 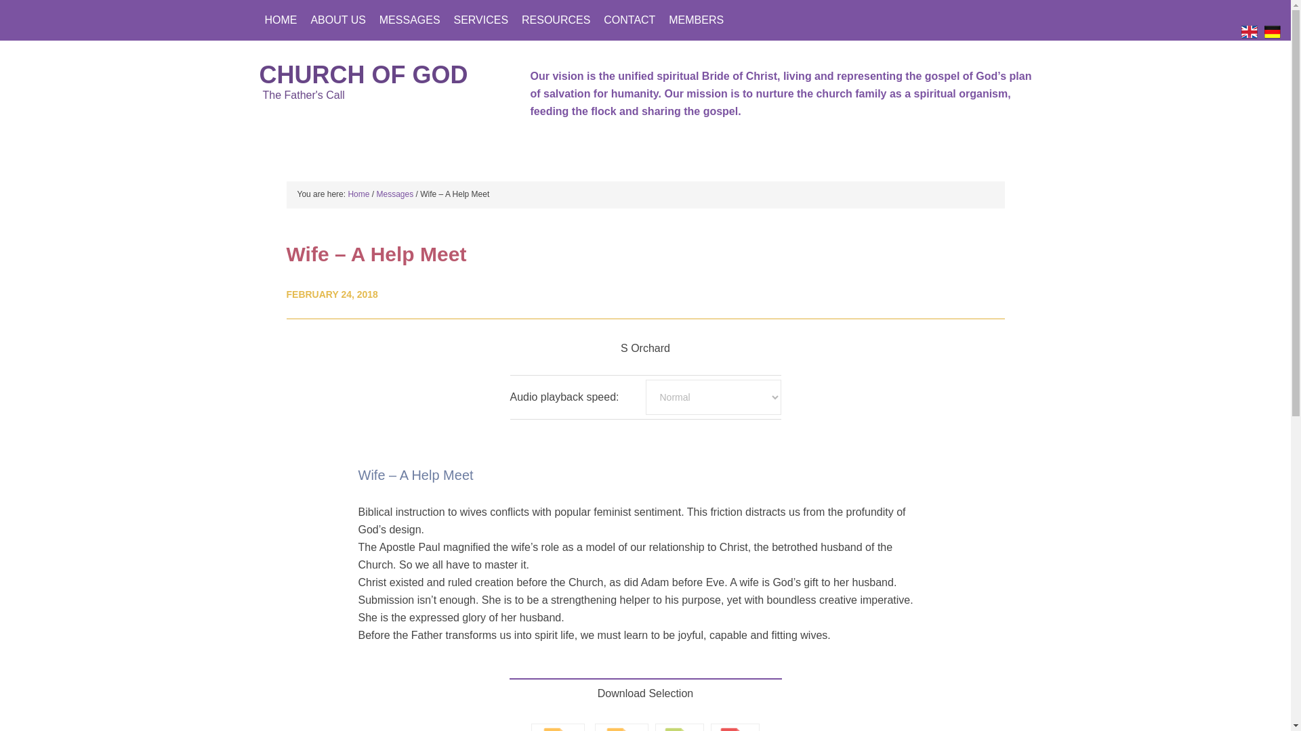 What do you see at coordinates (556, 20) in the screenshot?
I see `RESOURCES` at bounding box center [556, 20].